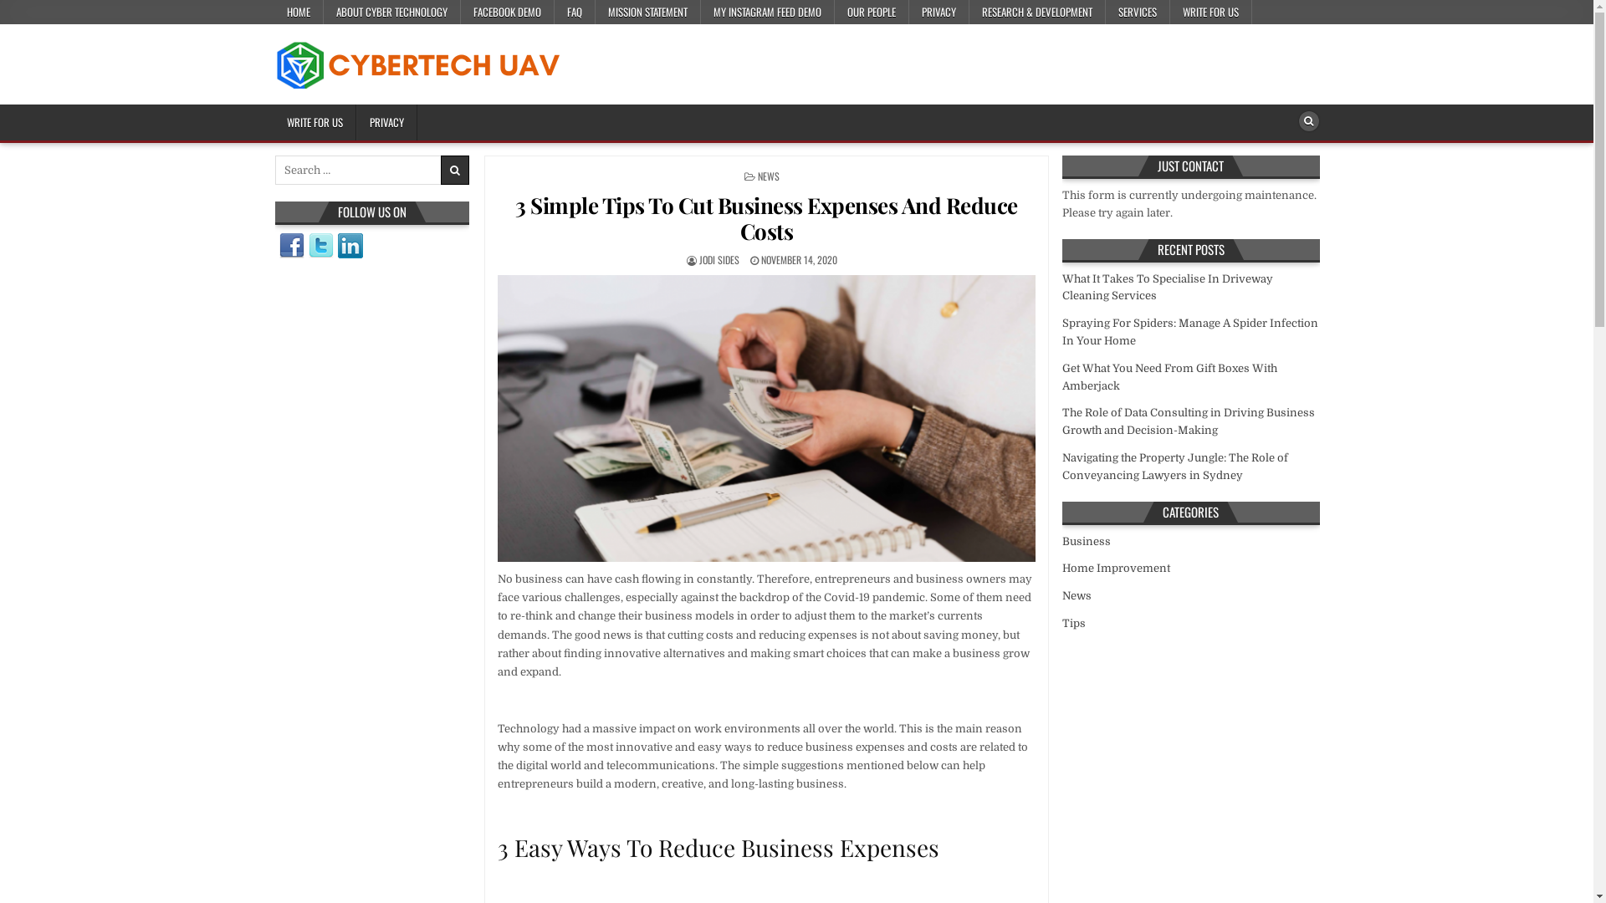 This screenshot has width=1606, height=903. I want to click on PRIVACY, so click(939, 12).